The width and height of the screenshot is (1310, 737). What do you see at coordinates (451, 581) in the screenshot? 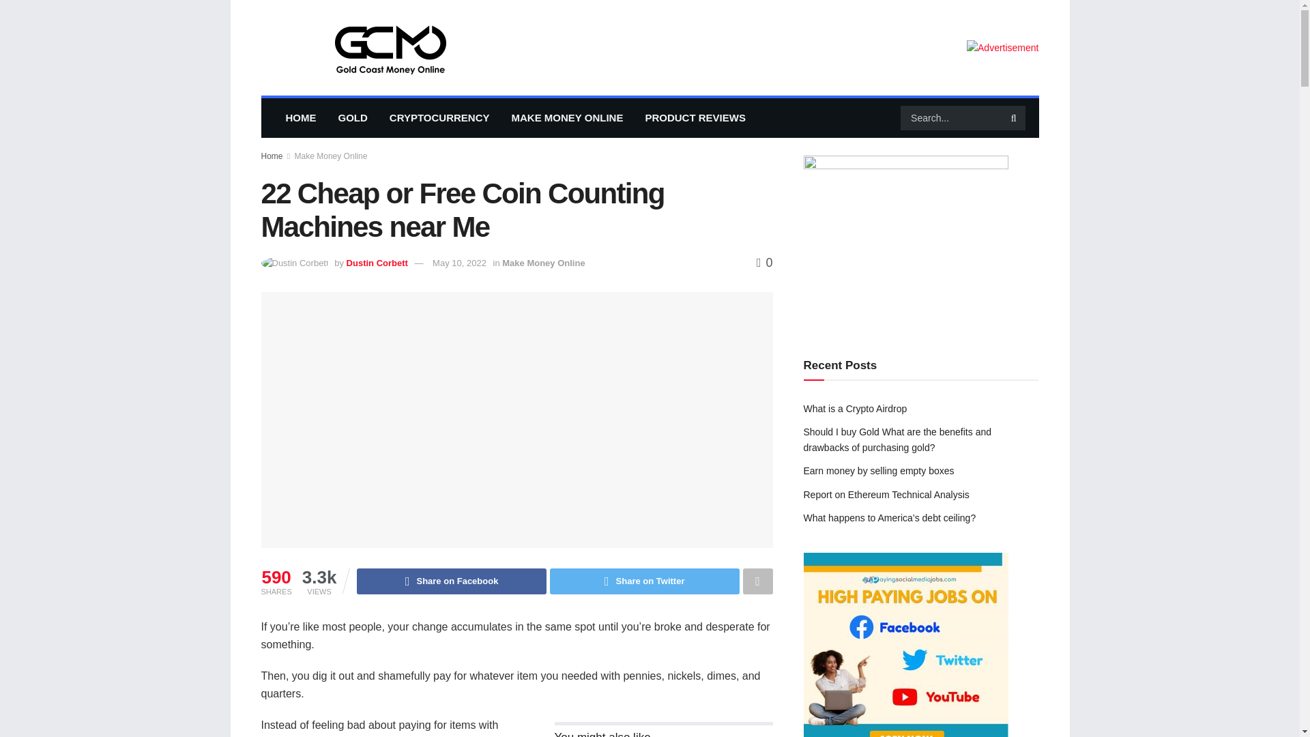
I see `Share on Facebook` at bounding box center [451, 581].